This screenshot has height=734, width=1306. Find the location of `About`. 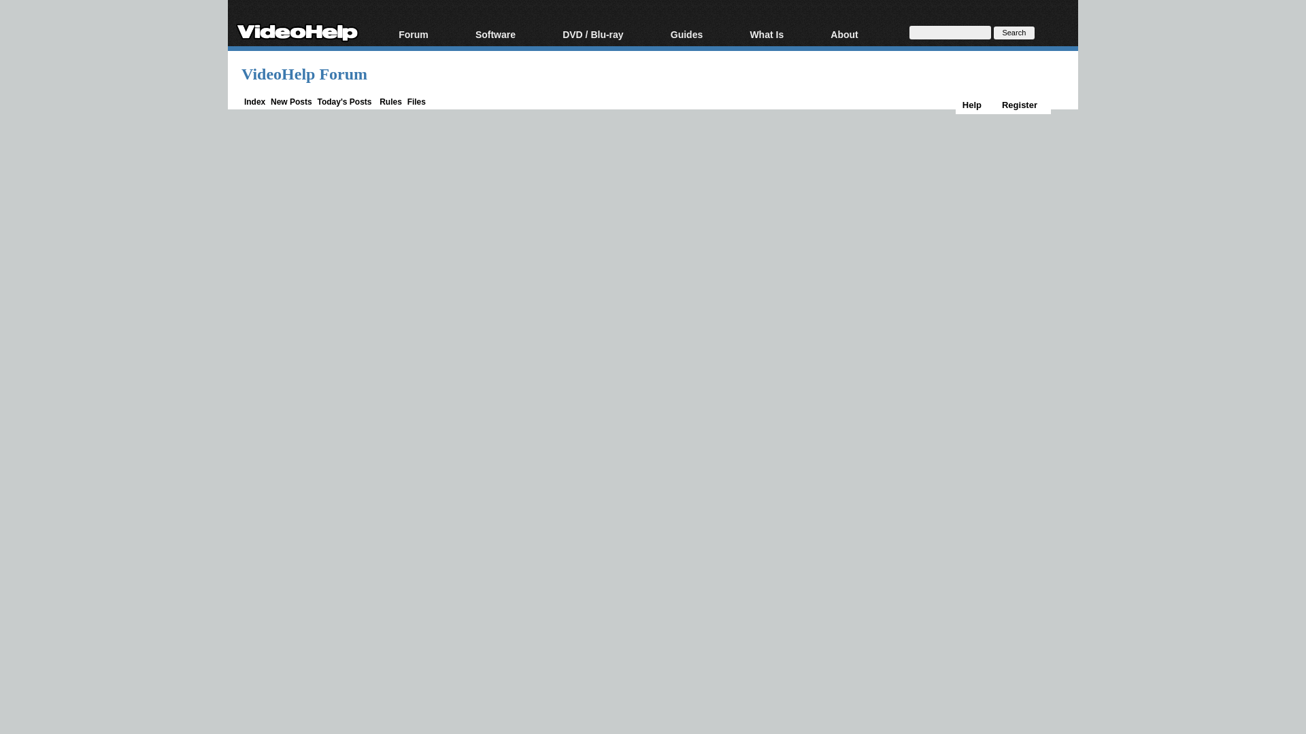

About is located at coordinates (861, 35).